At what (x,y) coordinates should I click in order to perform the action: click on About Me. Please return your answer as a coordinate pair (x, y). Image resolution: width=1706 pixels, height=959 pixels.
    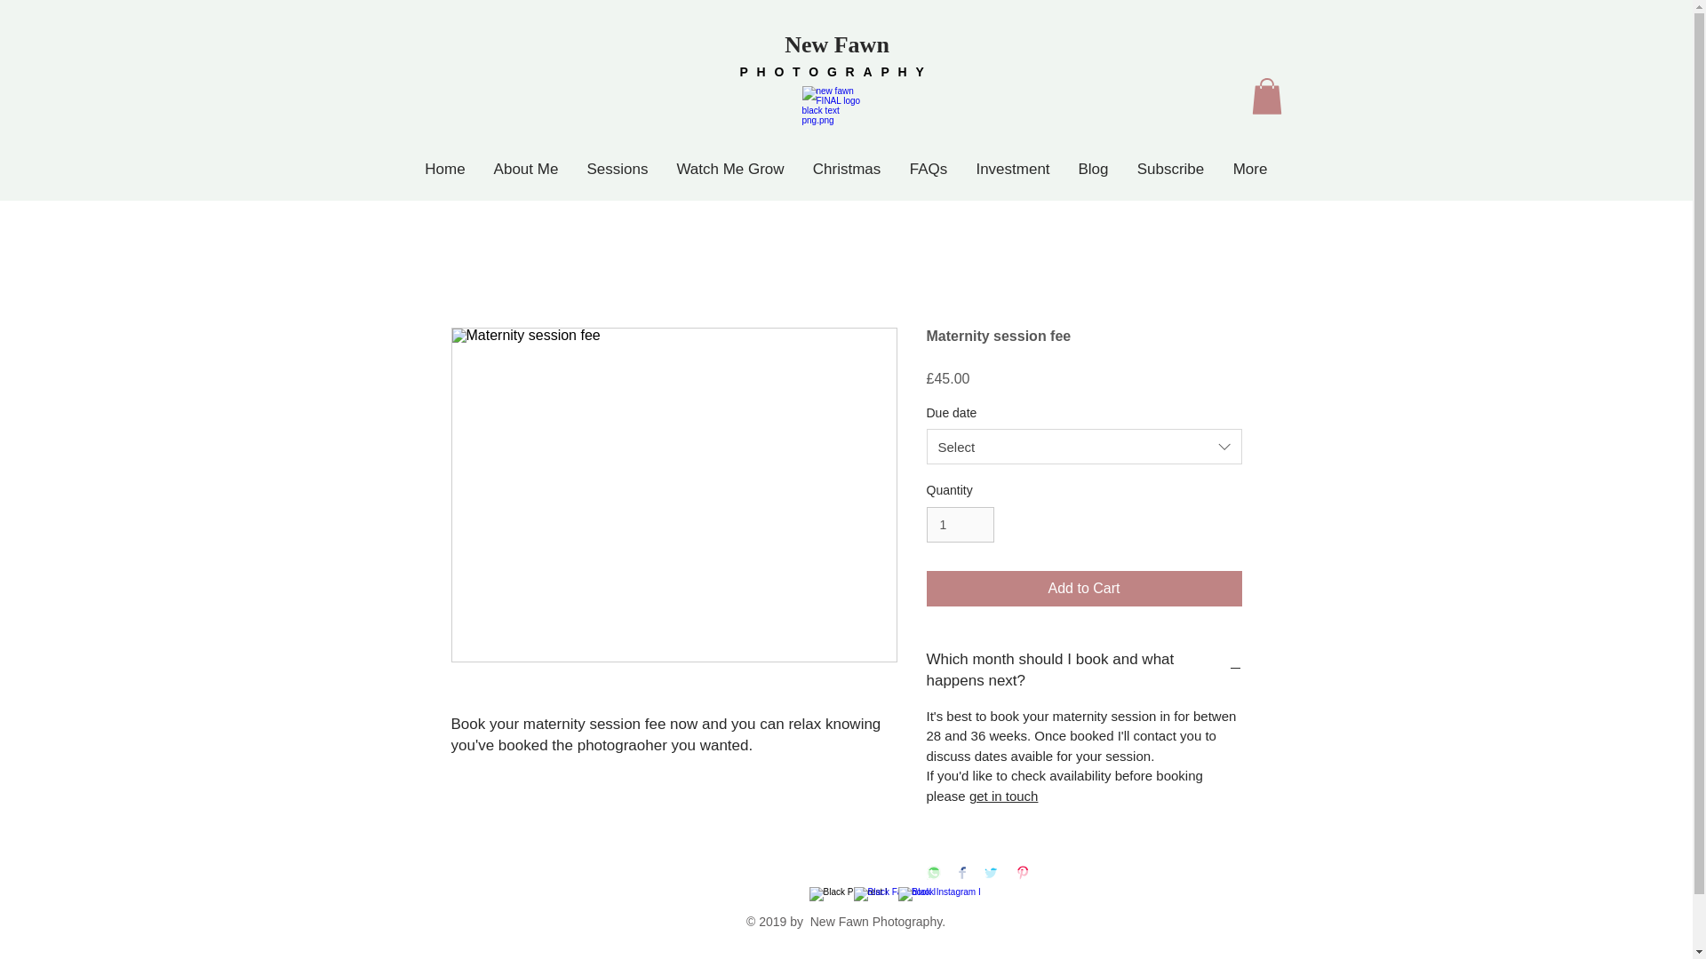
    Looking at the image, I should click on (526, 169).